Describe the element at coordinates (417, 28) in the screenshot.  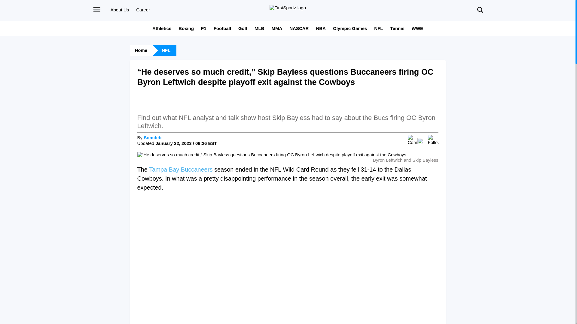
I see `WWE` at that location.